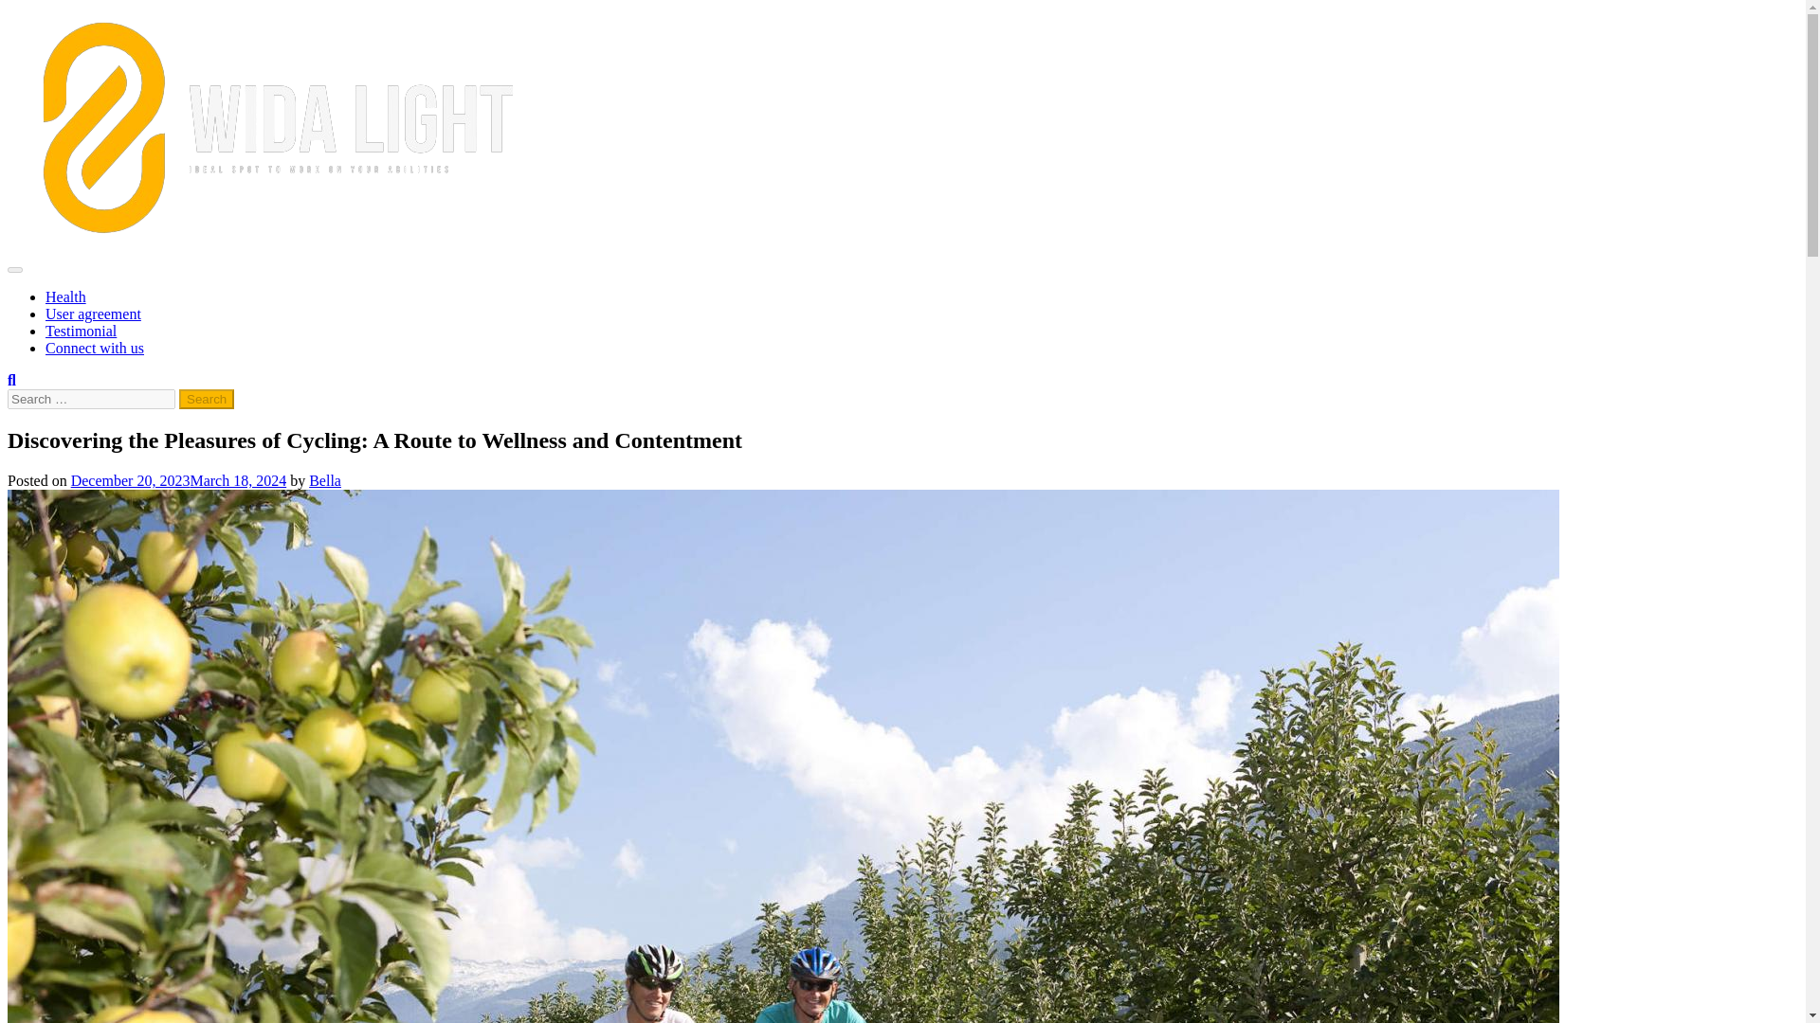  Describe the element at coordinates (93, 314) in the screenshot. I see `User agreement` at that location.